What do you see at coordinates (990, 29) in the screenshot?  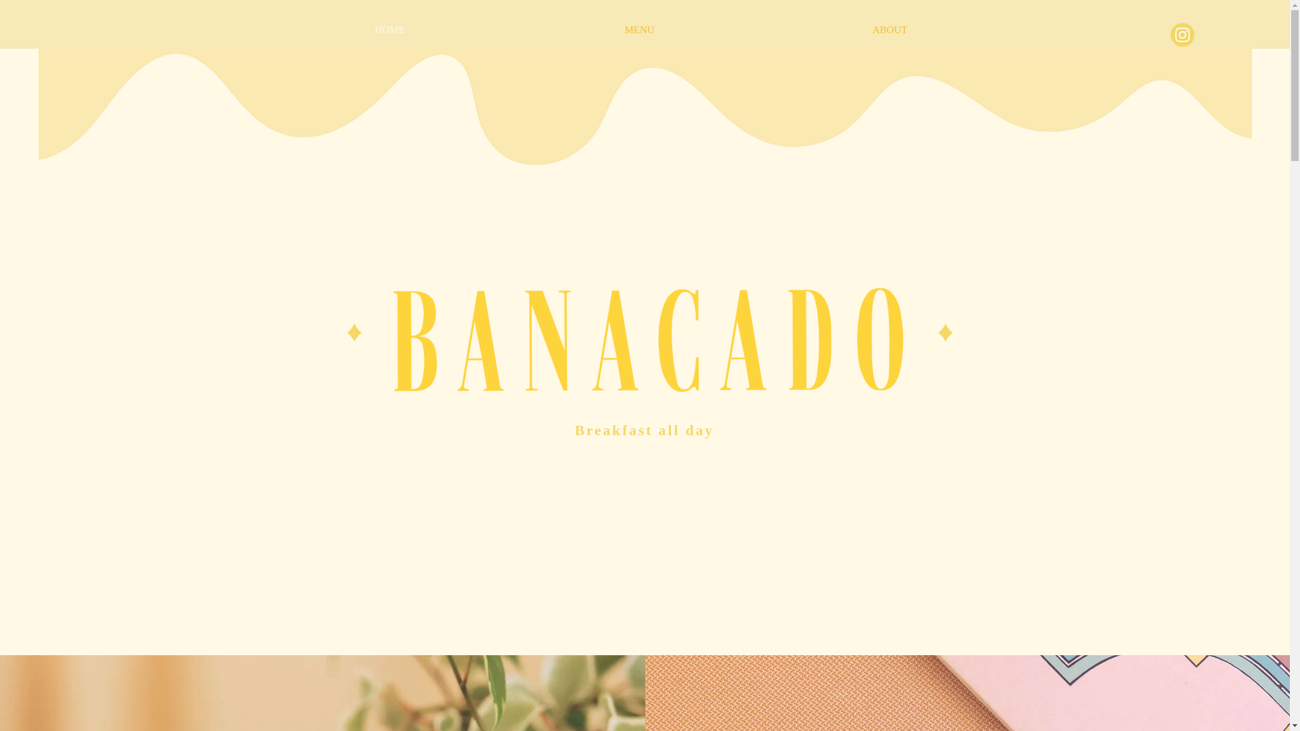 I see `ABOUT` at bounding box center [990, 29].